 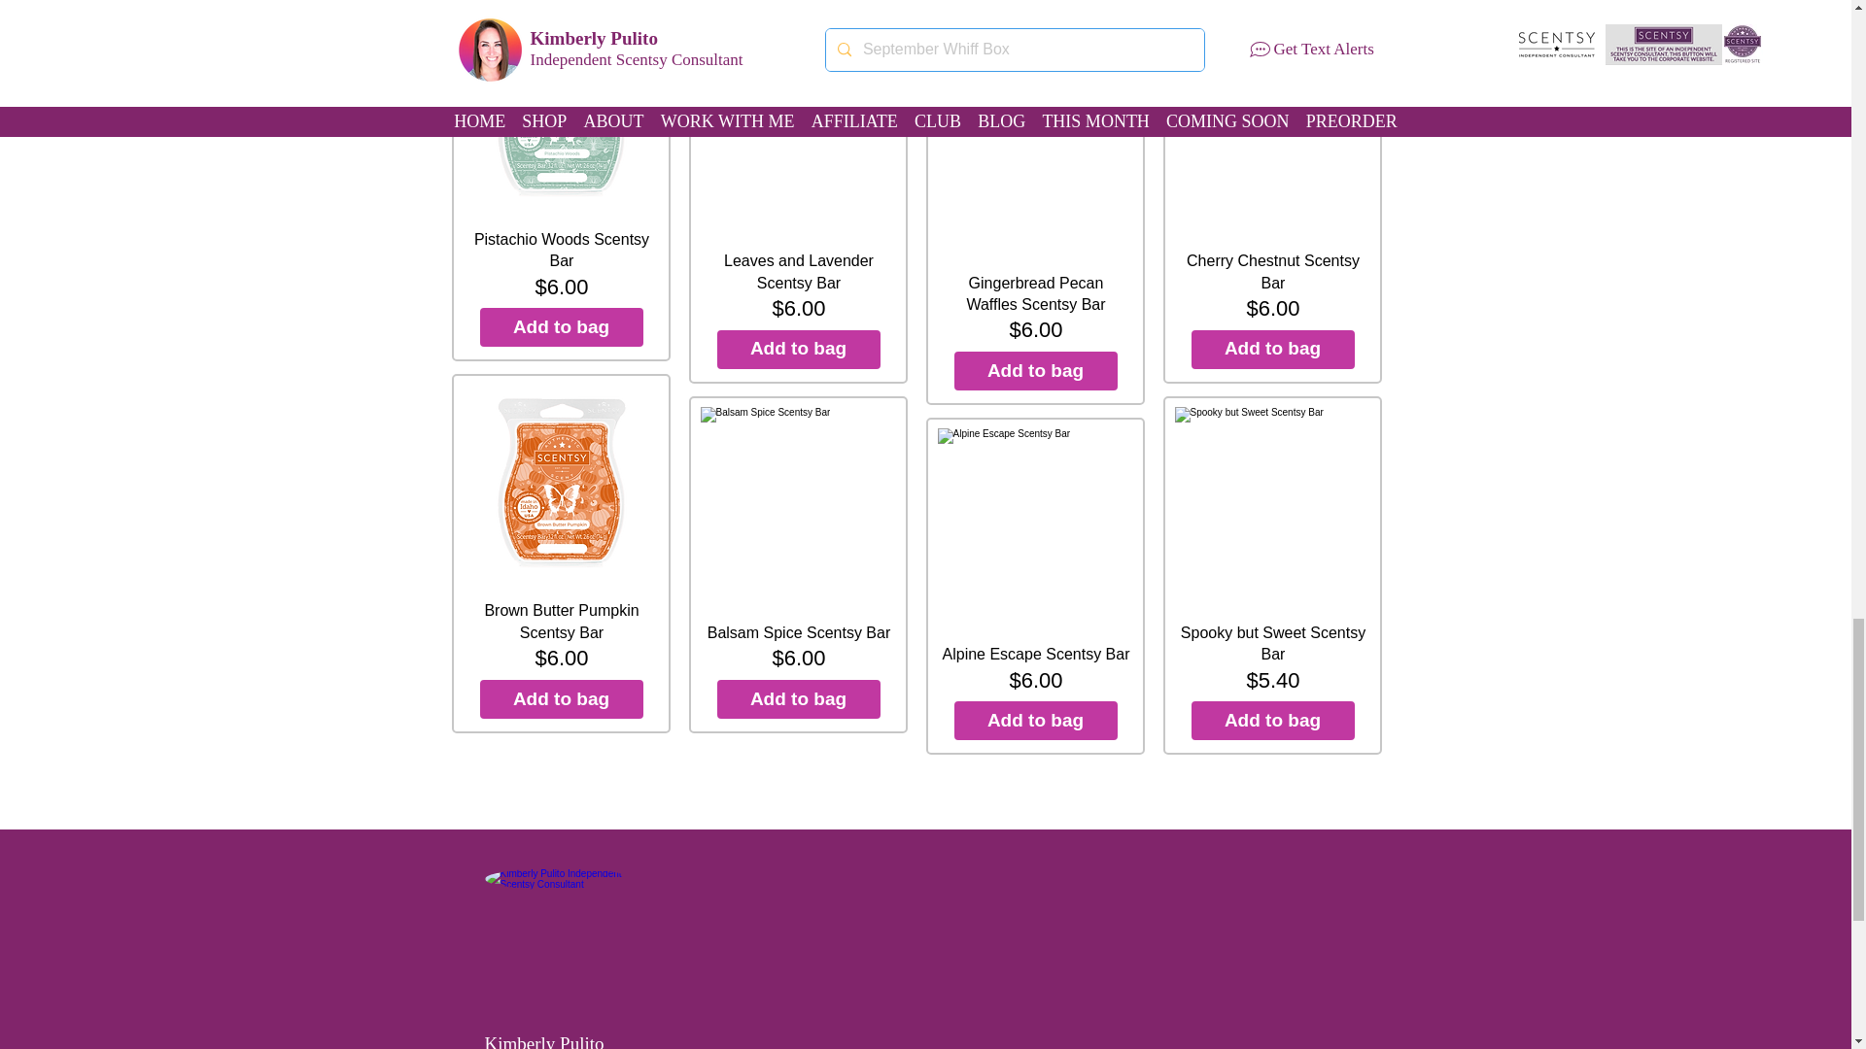 What do you see at coordinates (1273, 350) in the screenshot?
I see `Add to bag` at bounding box center [1273, 350].